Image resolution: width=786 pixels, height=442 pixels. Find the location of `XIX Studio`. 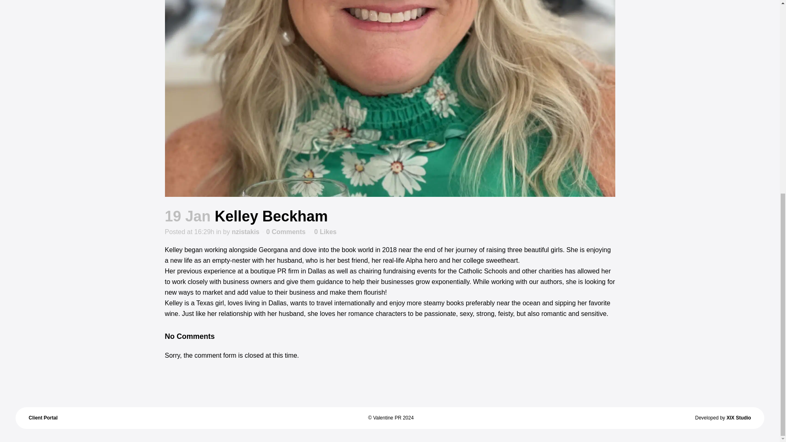

XIX Studio is located at coordinates (739, 418).